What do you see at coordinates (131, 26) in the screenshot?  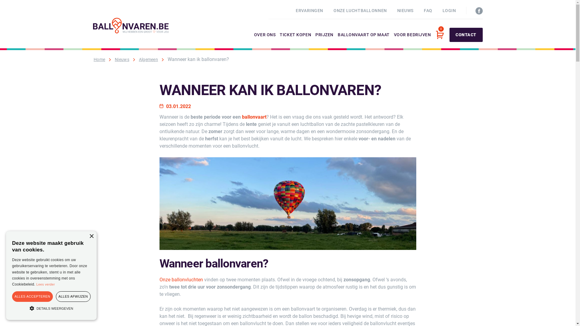 I see `logo` at bounding box center [131, 26].